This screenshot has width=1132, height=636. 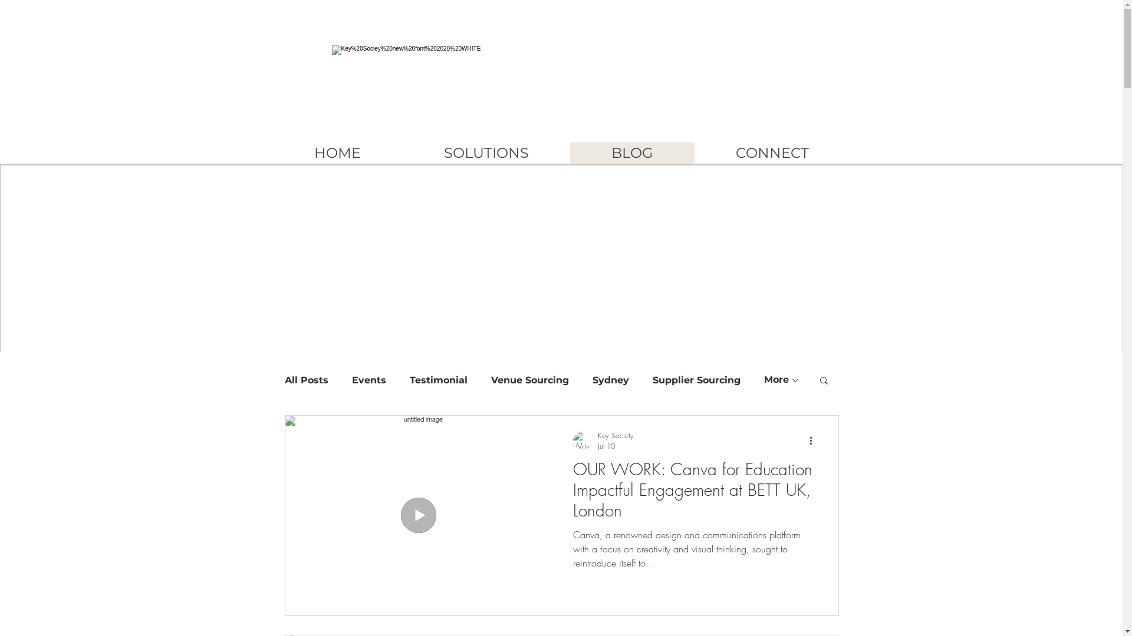 What do you see at coordinates (772, 153) in the screenshot?
I see `CONNECT` at bounding box center [772, 153].